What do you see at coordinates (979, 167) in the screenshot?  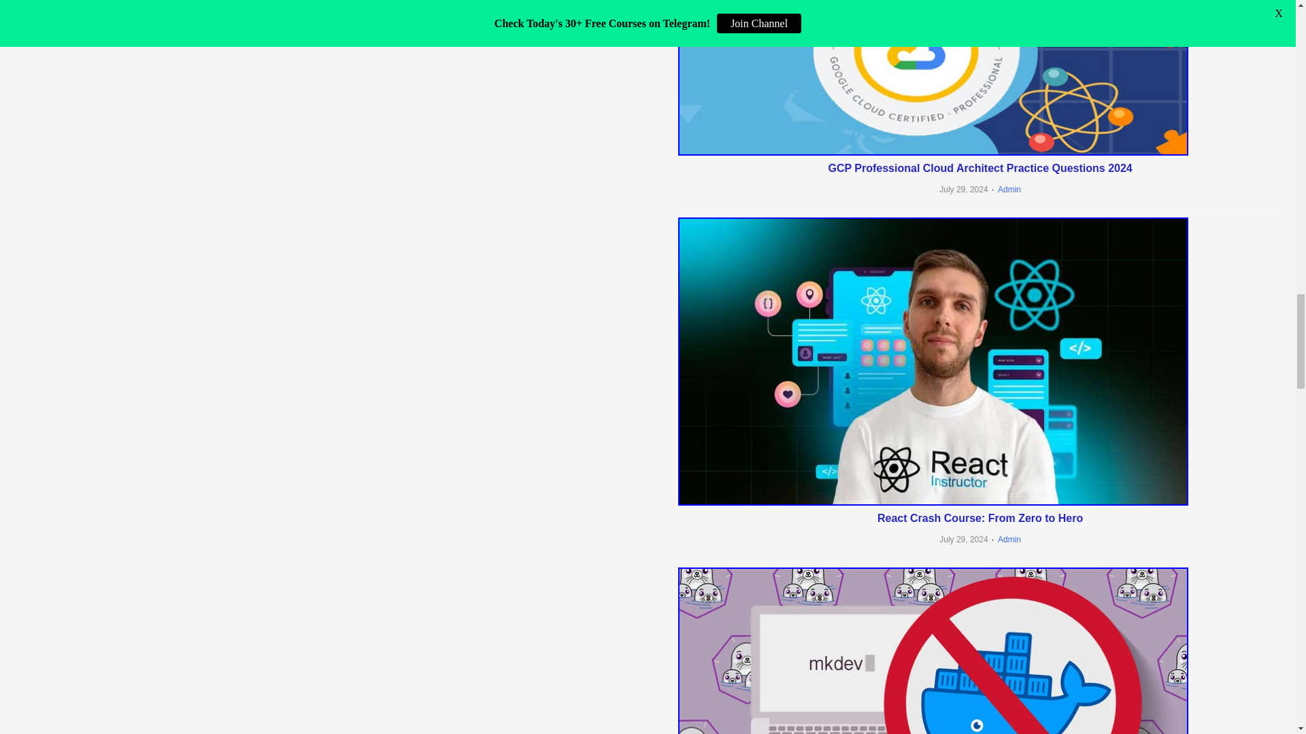 I see `GCP Professional Cloud Architect Practice Questions 2024` at bounding box center [979, 167].